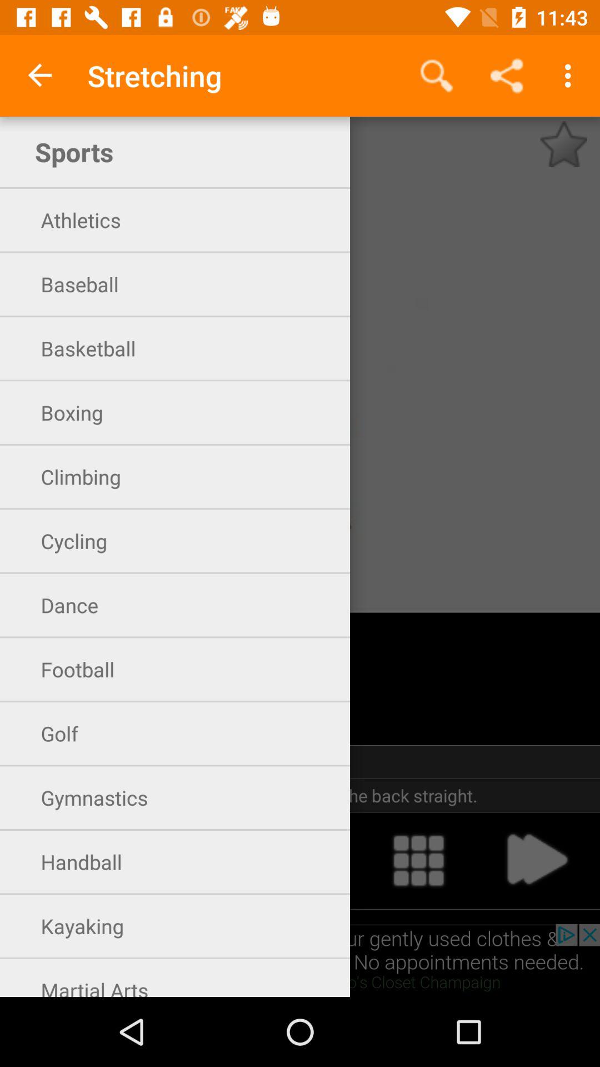  I want to click on clik favorite, so click(563, 144).